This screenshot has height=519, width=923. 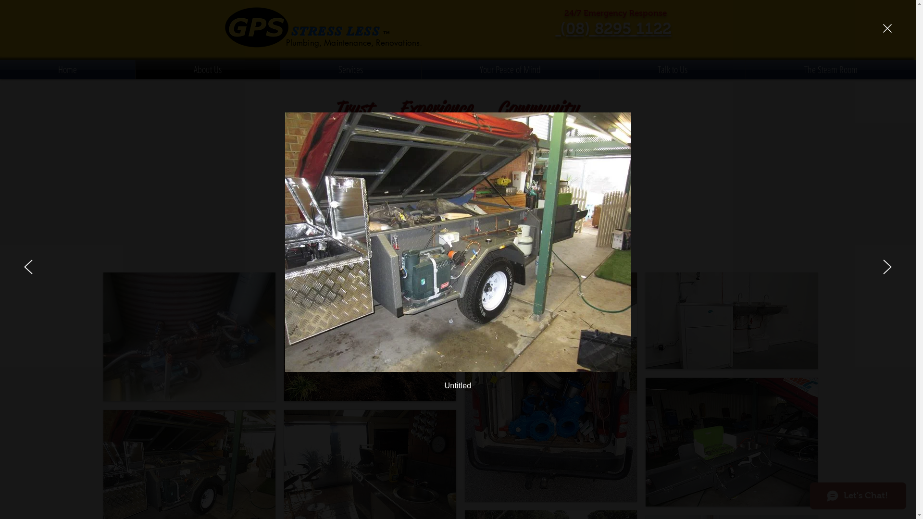 What do you see at coordinates (351, 69) in the screenshot?
I see `Services` at bounding box center [351, 69].